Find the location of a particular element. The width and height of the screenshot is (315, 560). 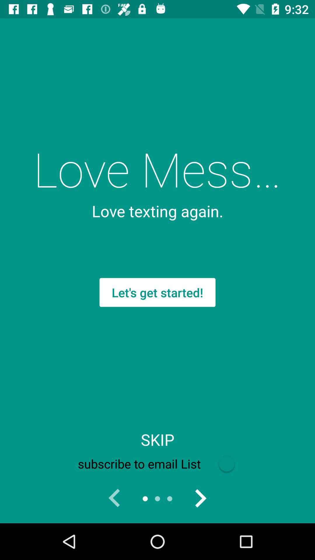

flip to subscribe to email item is located at coordinates (157, 464).